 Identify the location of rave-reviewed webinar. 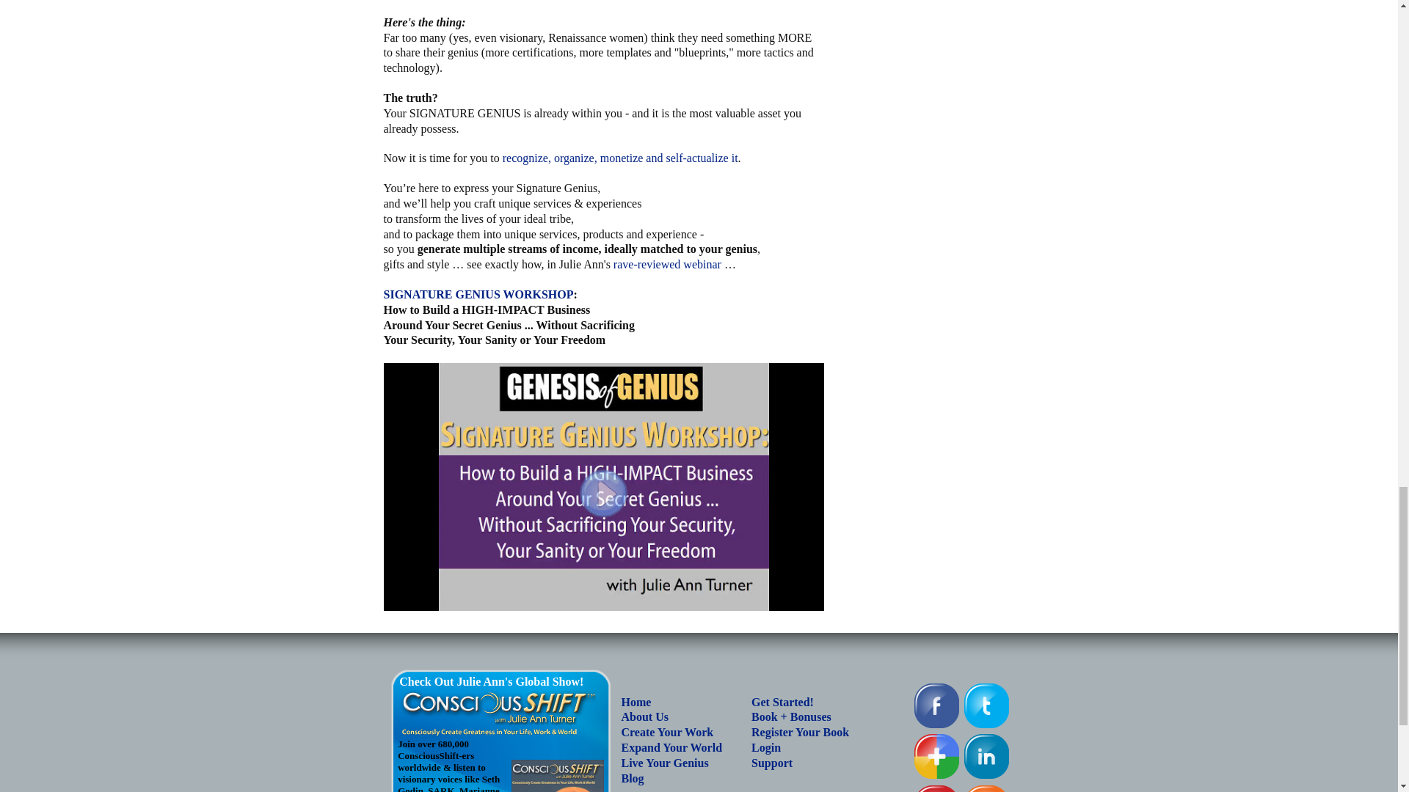
(667, 264).